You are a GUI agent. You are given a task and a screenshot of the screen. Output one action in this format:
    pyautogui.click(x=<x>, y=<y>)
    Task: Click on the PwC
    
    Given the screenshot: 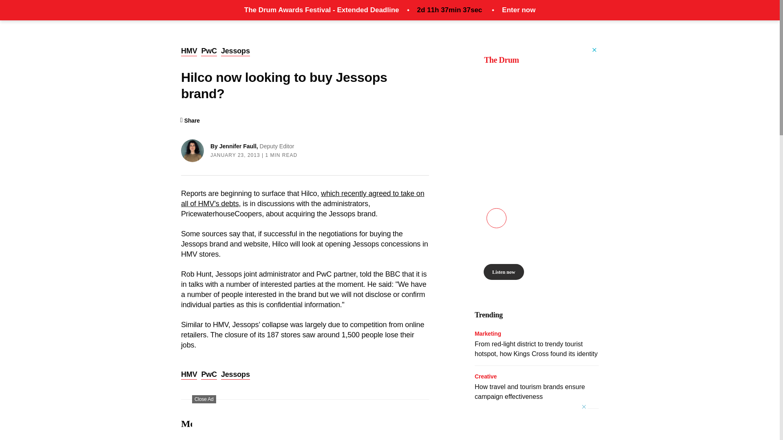 What is the action you would take?
    pyautogui.click(x=209, y=51)
    